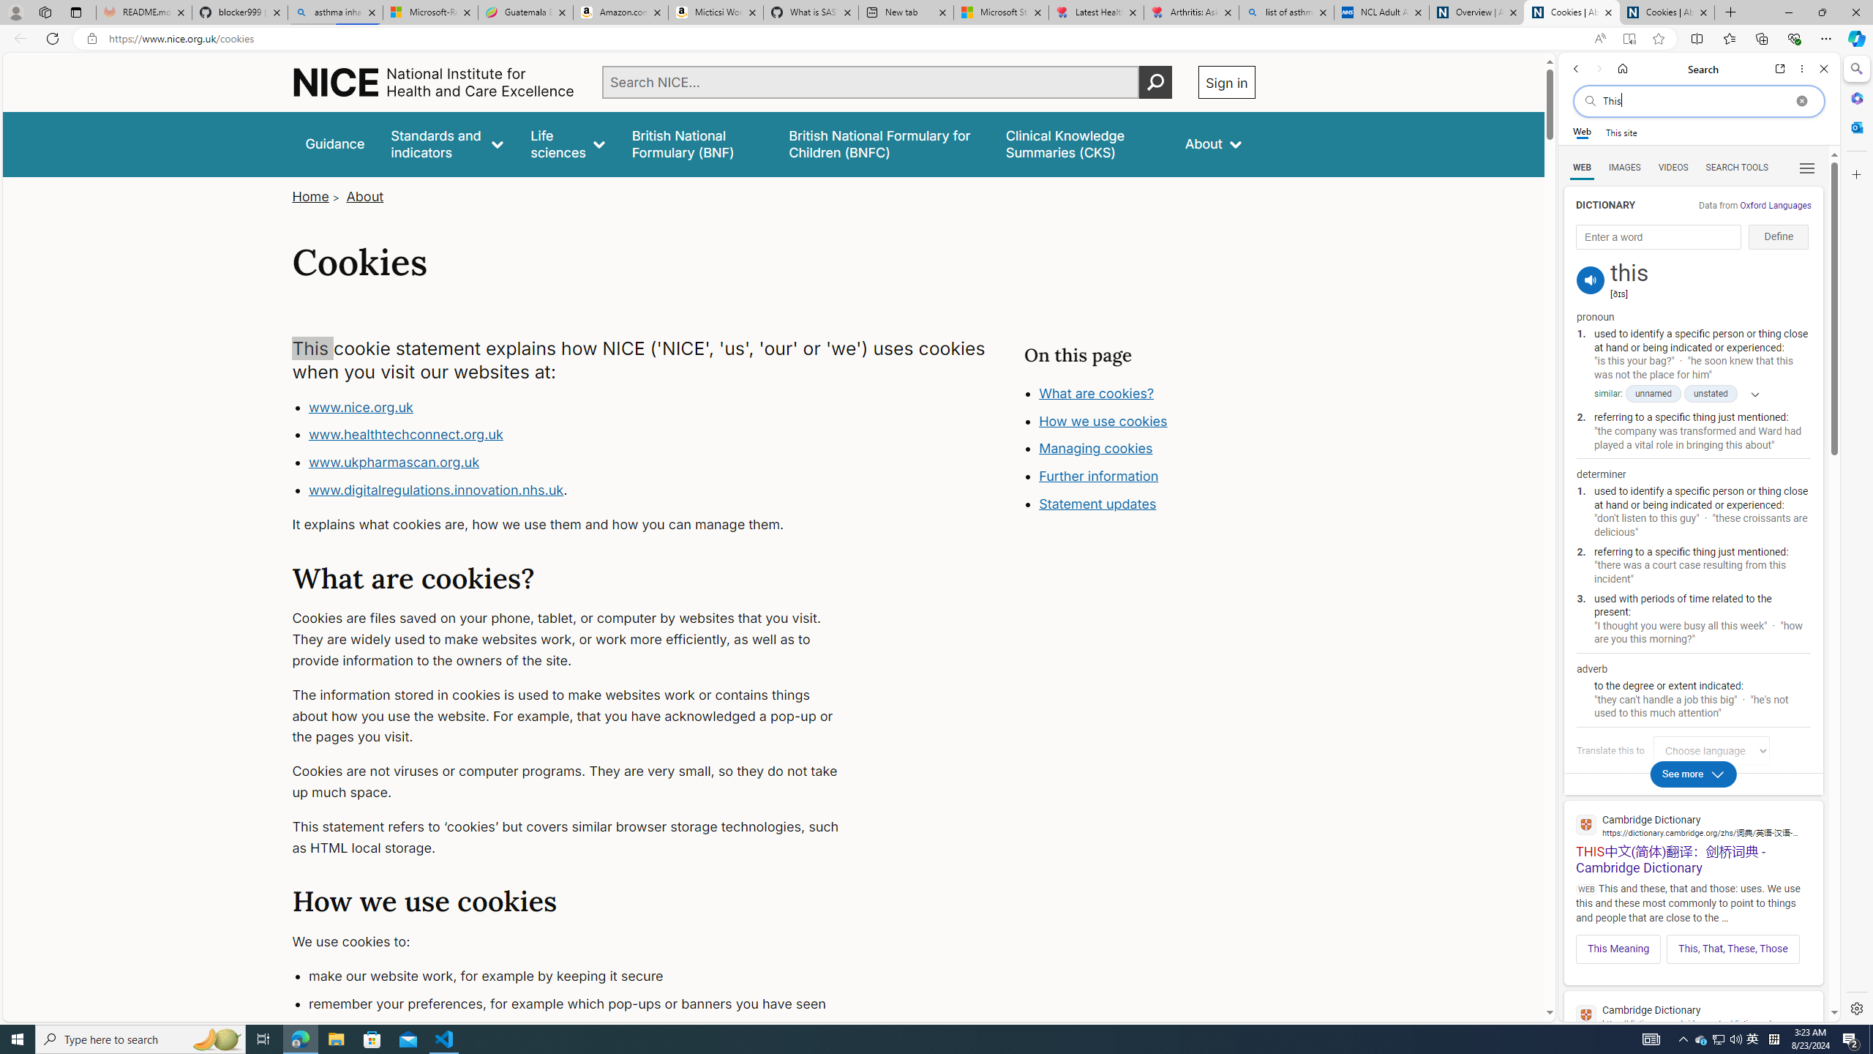  I want to click on What are cookies?, so click(1096, 392).